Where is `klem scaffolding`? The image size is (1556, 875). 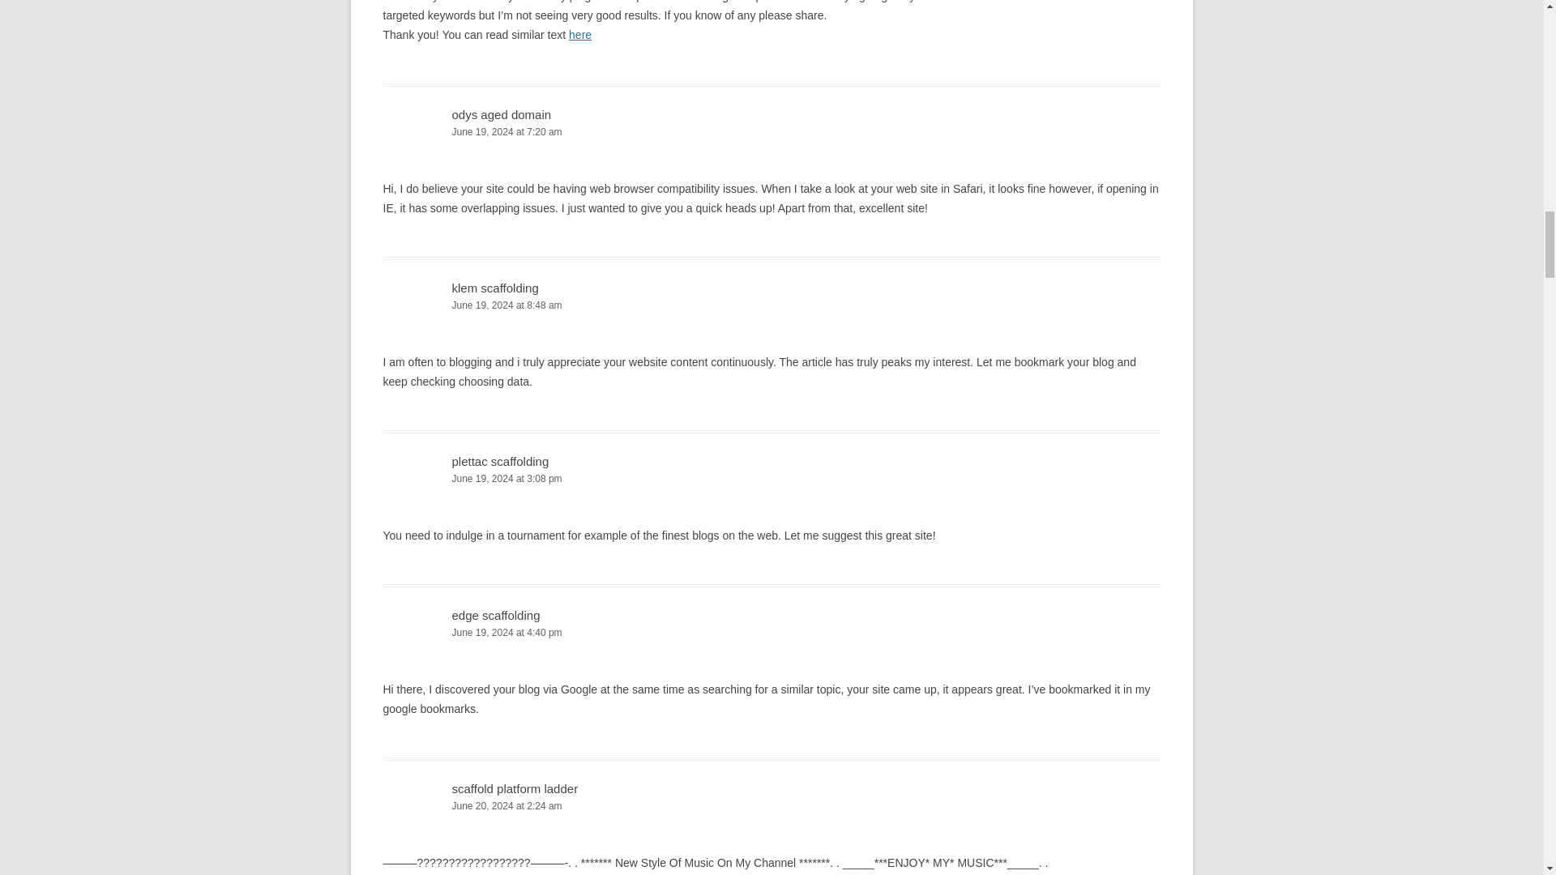
klem scaffolding is located at coordinates (495, 287).